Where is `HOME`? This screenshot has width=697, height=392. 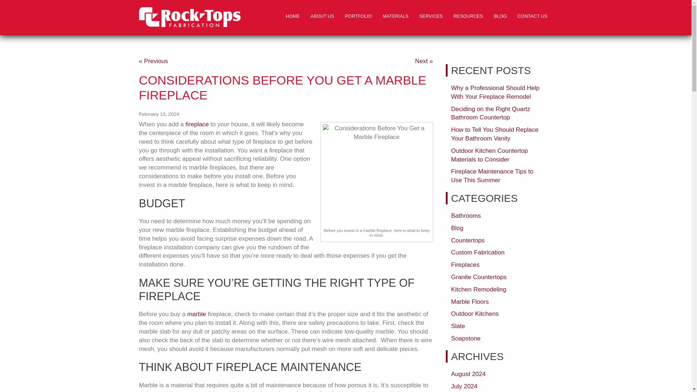
HOME is located at coordinates (293, 16).